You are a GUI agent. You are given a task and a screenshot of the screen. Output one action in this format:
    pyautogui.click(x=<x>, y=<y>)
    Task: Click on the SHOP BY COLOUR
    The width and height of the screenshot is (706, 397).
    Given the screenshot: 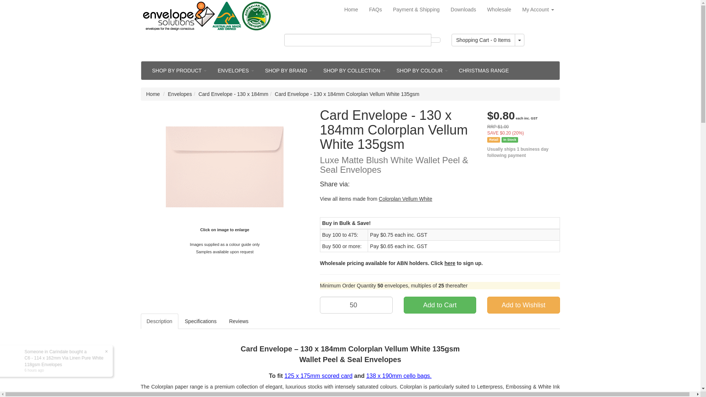 What is the action you would take?
    pyautogui.click(x=422, y=71)
    